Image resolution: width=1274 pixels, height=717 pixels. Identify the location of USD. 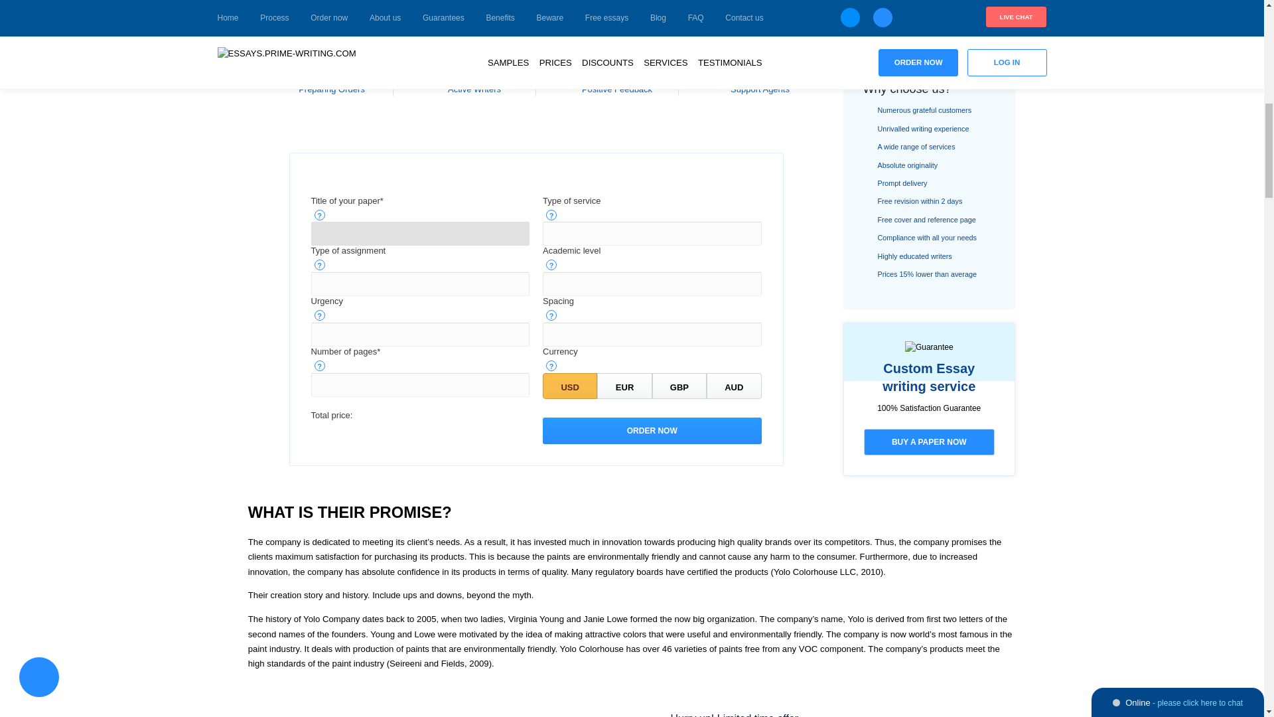
(569, 385).